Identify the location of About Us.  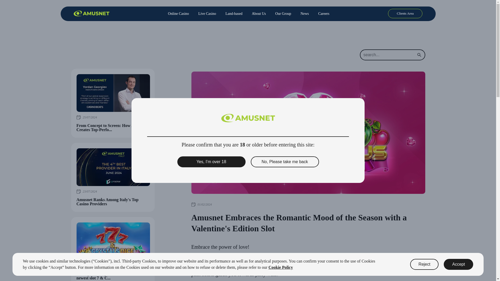
(259, 14).